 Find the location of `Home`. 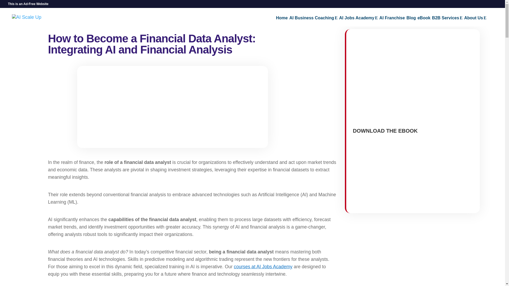

Home is located at coordinates (282, 21).